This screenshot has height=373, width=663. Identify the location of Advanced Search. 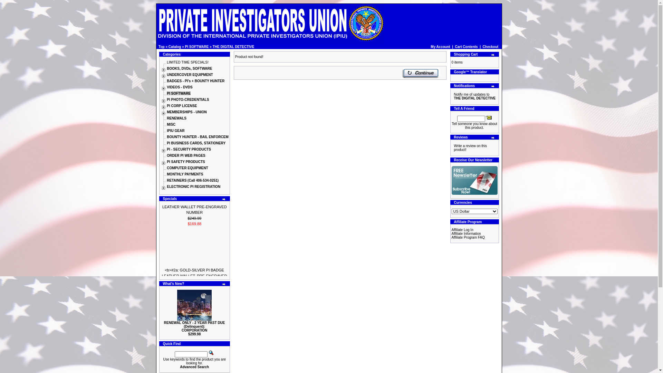
(194, 367).